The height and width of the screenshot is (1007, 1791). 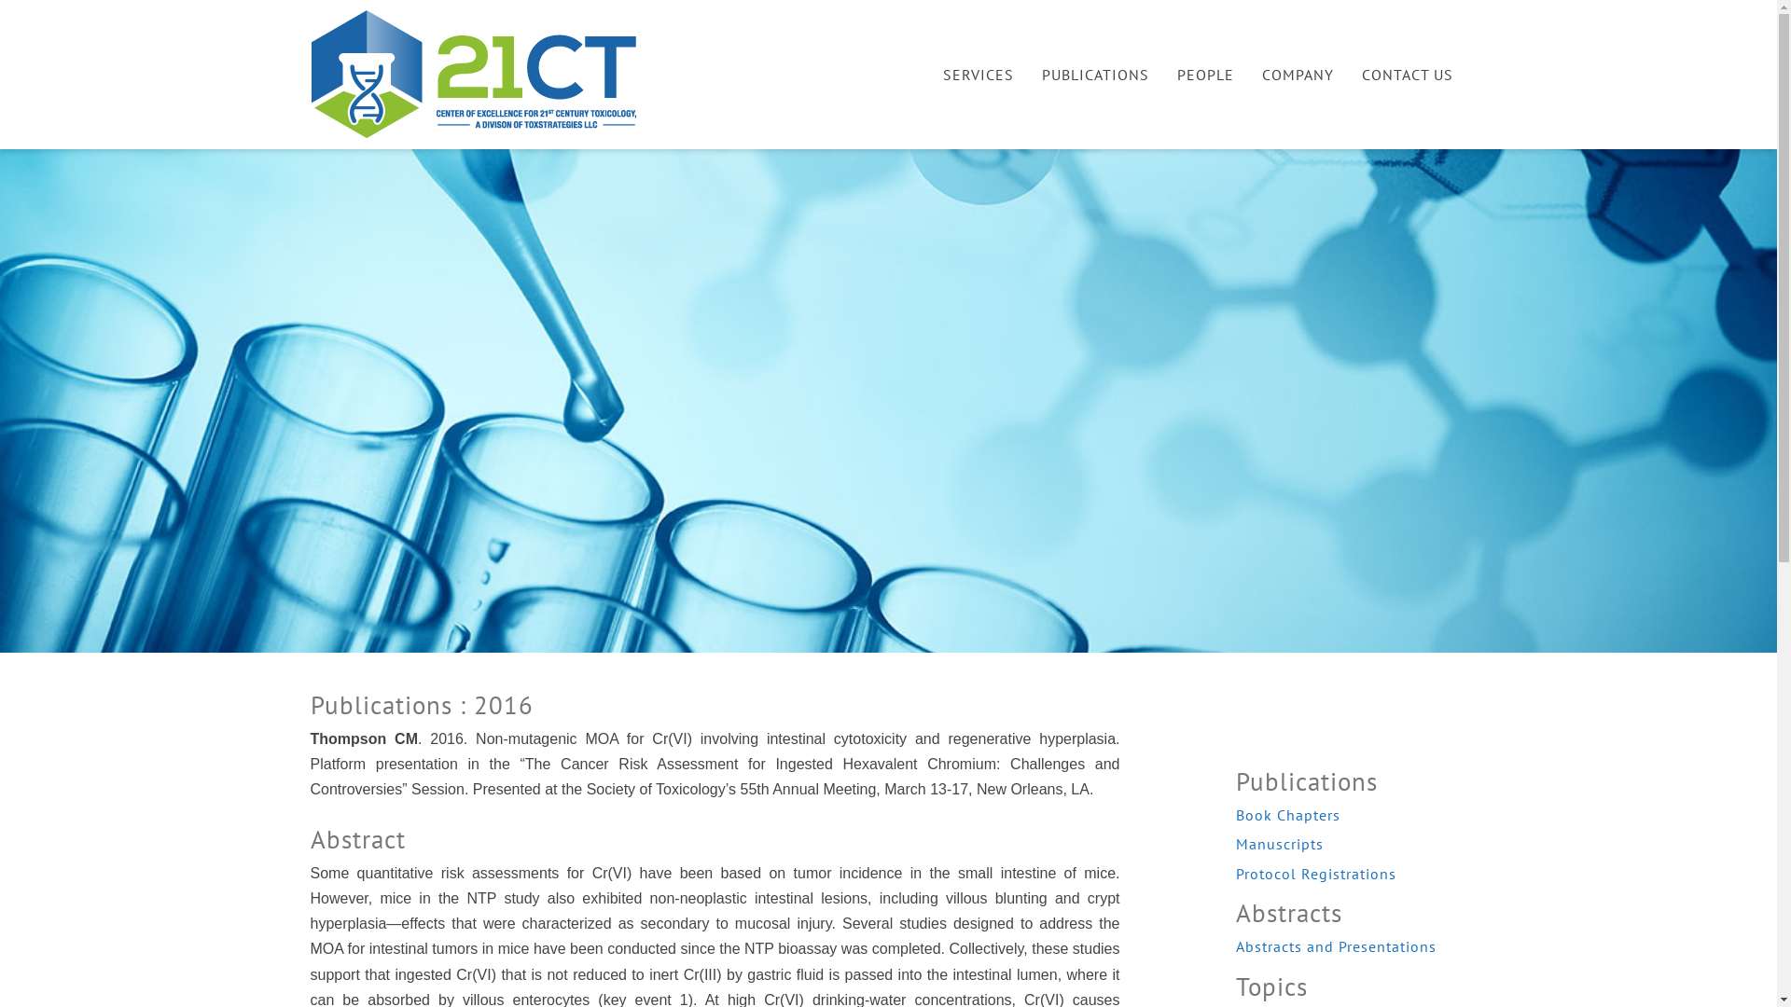 I want to click on CONTACT US, so click(x=1407, y=75).